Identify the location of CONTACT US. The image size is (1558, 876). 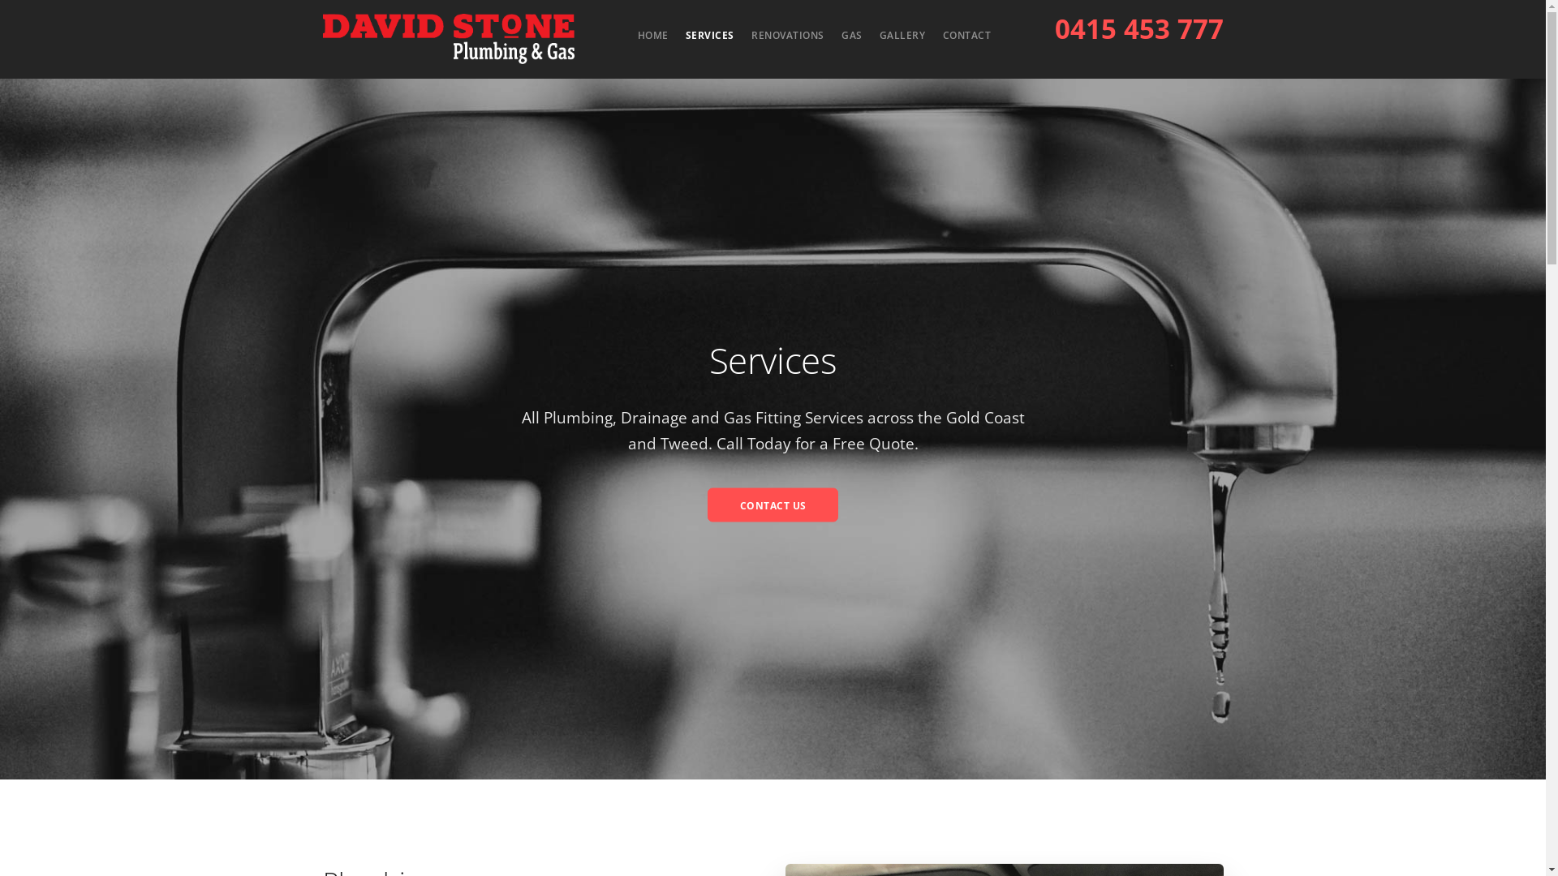
(773, 505).